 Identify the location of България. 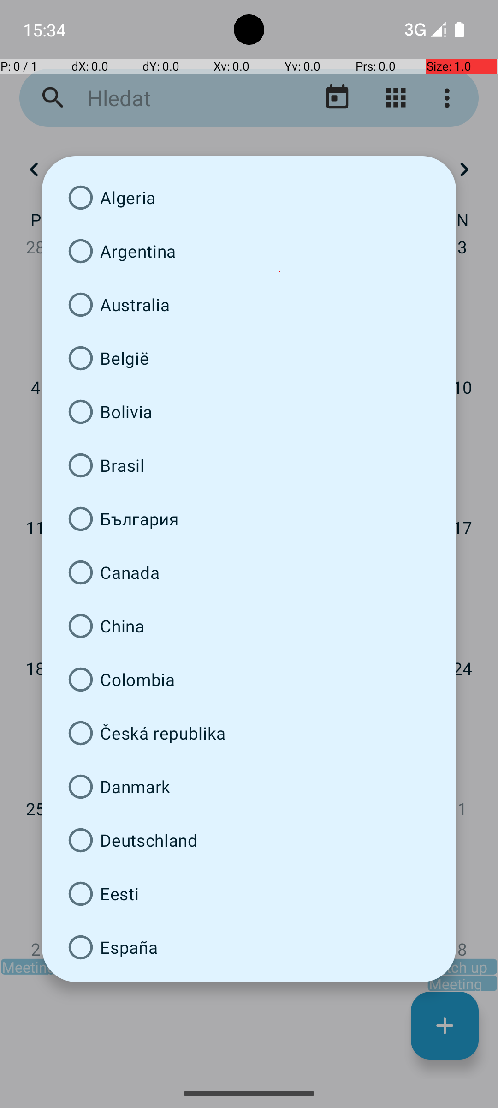
(249, 519).